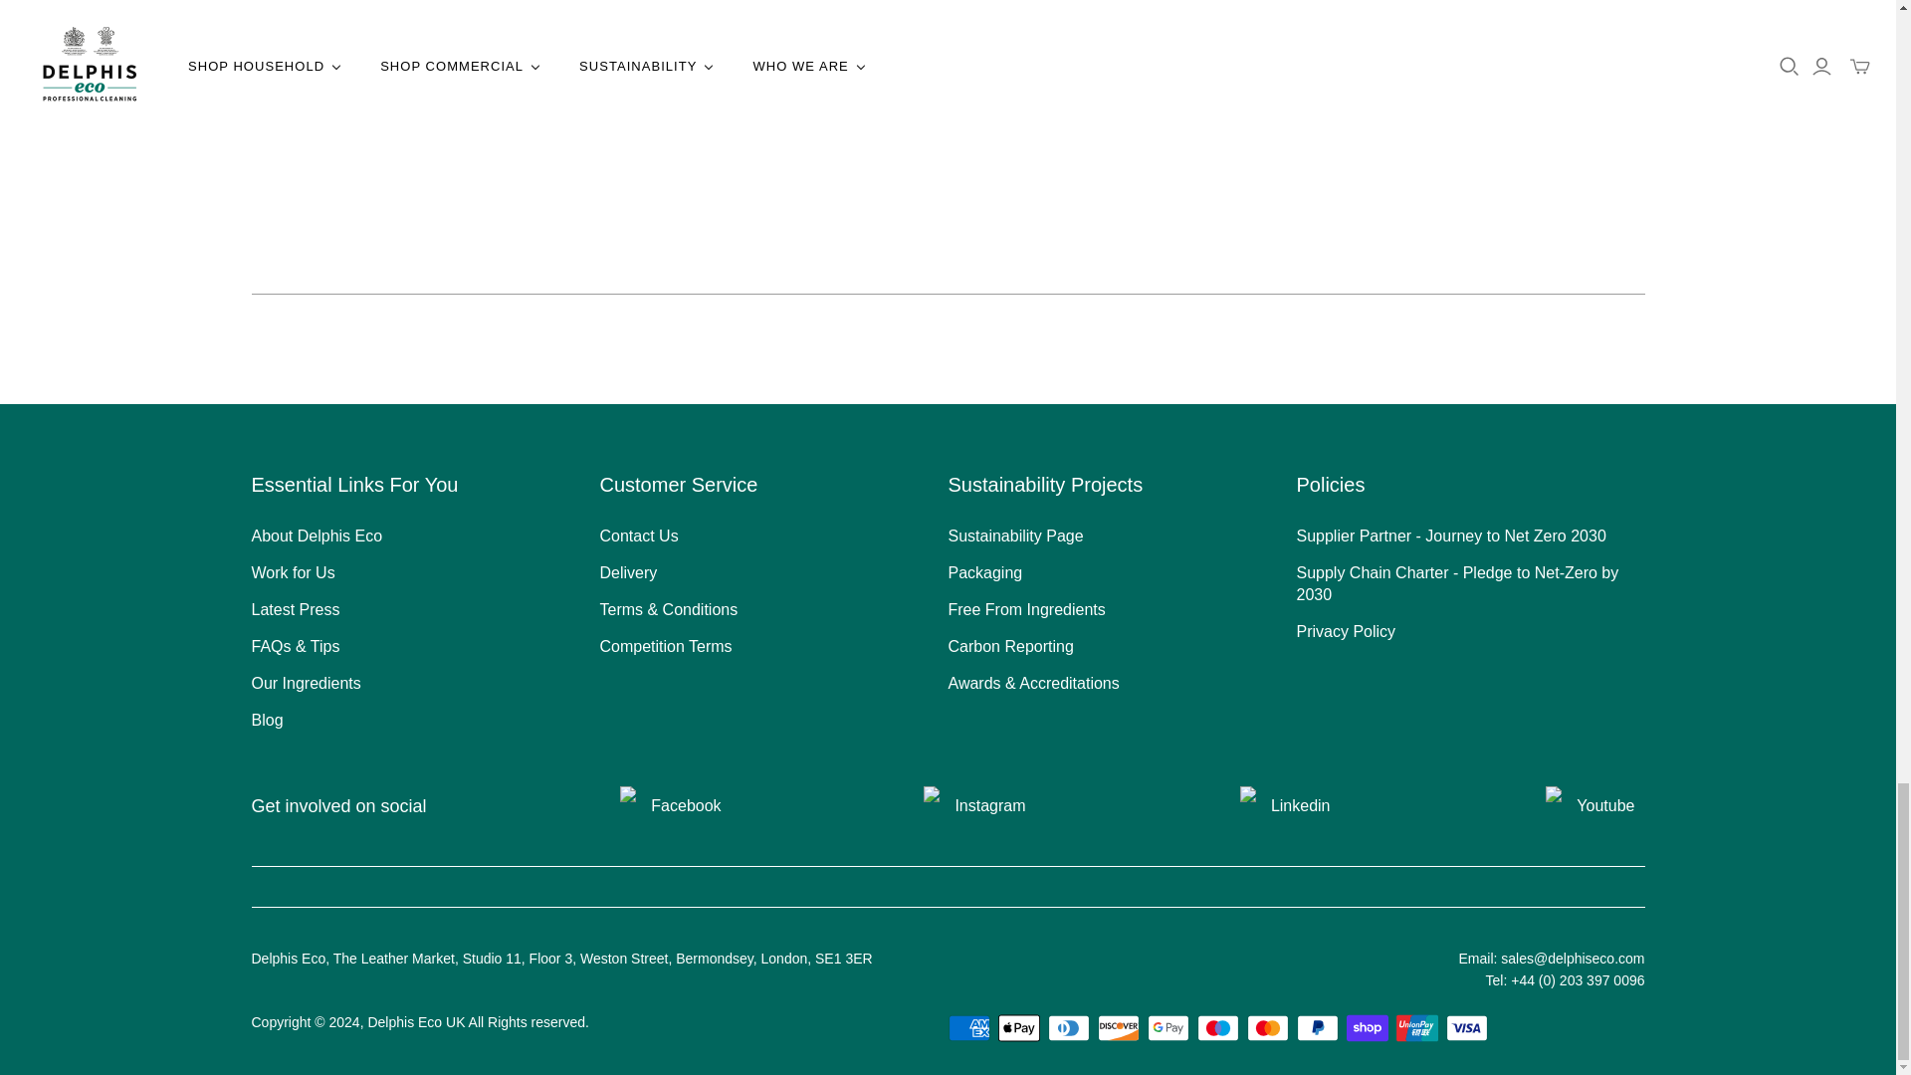  I want to click on Discover, so click(1118, 1027).